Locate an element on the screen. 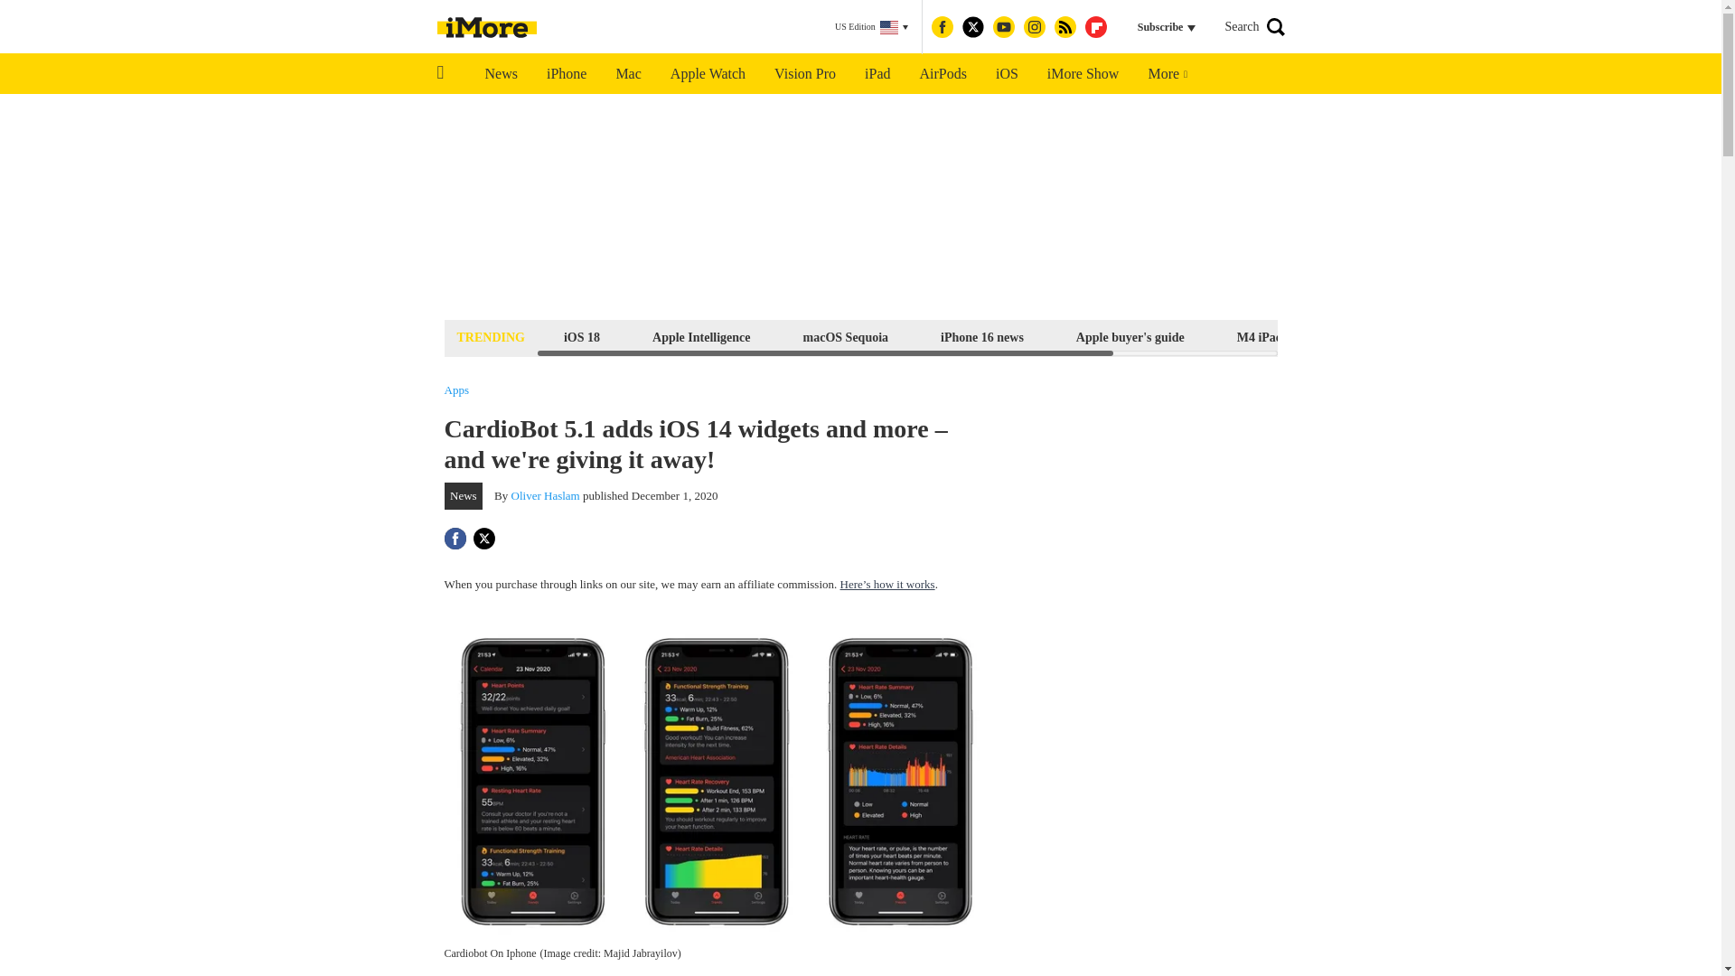 Image resolution: width=1735 pixels, height=976 pixels. News is located at coordinates (501, 74).